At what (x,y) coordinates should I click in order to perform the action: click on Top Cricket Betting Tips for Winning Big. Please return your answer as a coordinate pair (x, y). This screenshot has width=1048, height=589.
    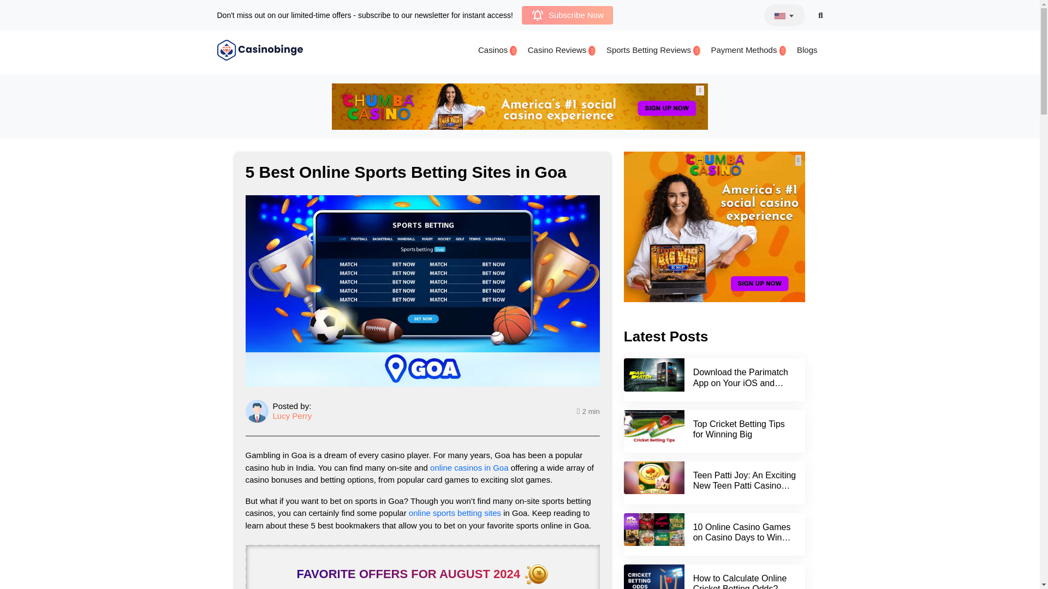
    Looking at the image, I should click on (739, 429).